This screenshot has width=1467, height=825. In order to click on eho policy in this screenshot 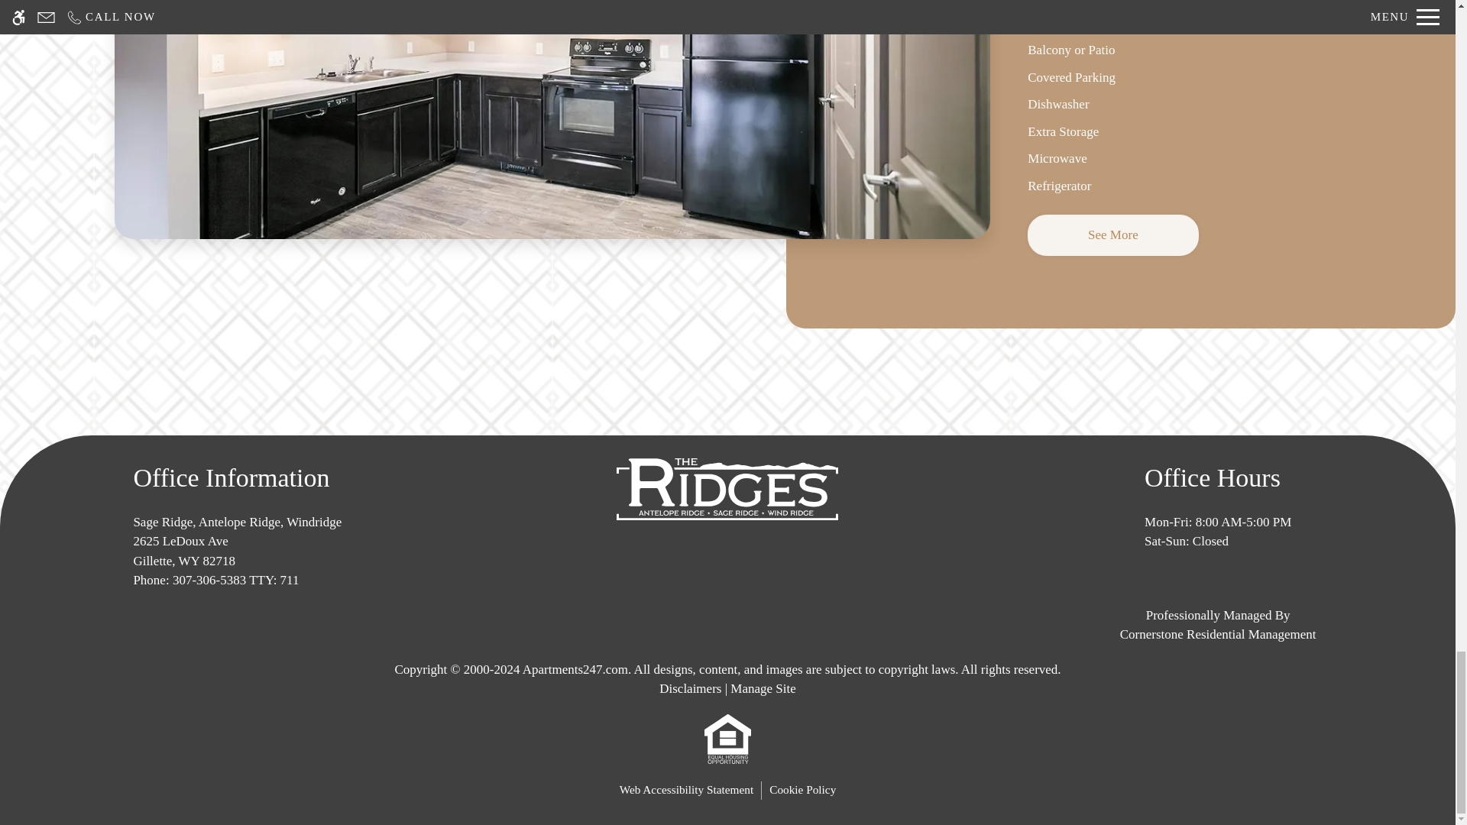, I will do `click(727, 738)`.